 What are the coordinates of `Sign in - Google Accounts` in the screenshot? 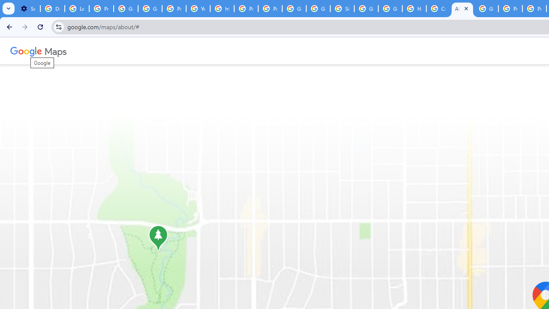 It's located at (342, 9).